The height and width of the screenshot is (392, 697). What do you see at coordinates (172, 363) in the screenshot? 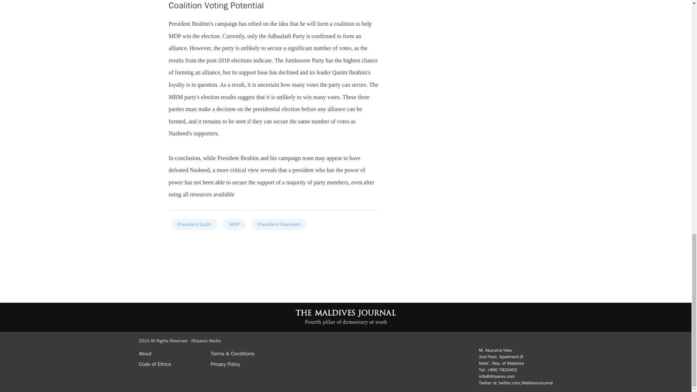
I see `Code of Ethics` at bounding box center [172, 363].